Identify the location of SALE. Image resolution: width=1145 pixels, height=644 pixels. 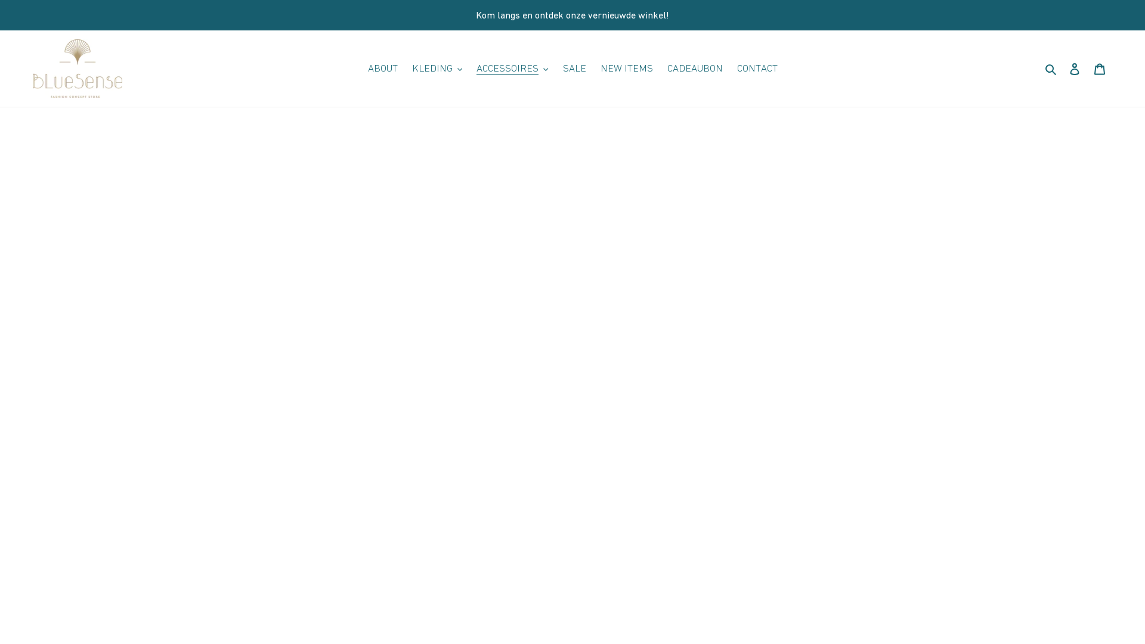
(575, 69).